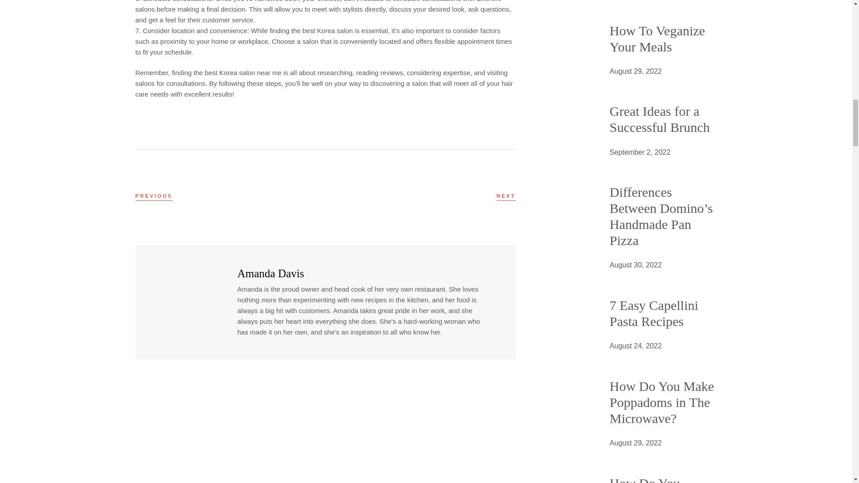 The width and height of the screenshot is (859, 483). What do you see at coordinates (635, 71) in the screenshot?
I see `Title Text: ` at bounding box center [635, 71].